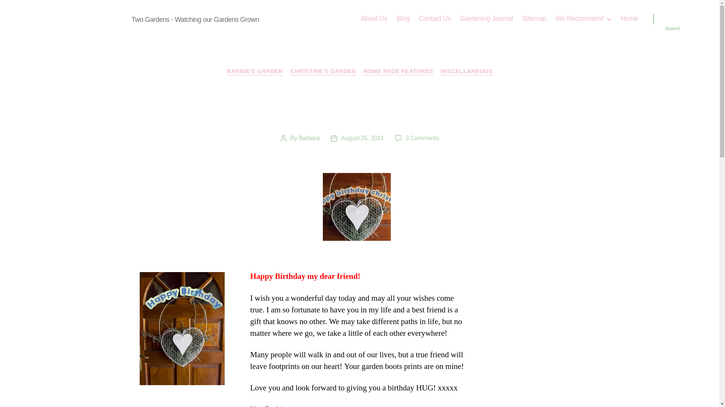  Describe the element at coordinates (583, 18) in the screenshot. I see `We Recommend` at that location.